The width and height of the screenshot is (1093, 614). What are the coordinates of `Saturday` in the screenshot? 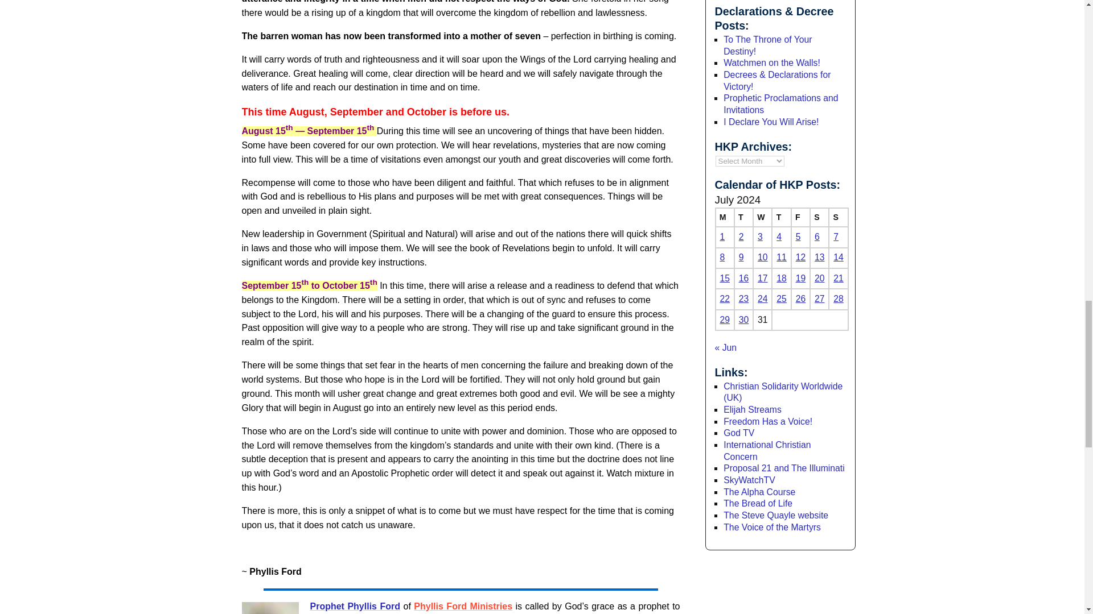 It's located at (819, 217).